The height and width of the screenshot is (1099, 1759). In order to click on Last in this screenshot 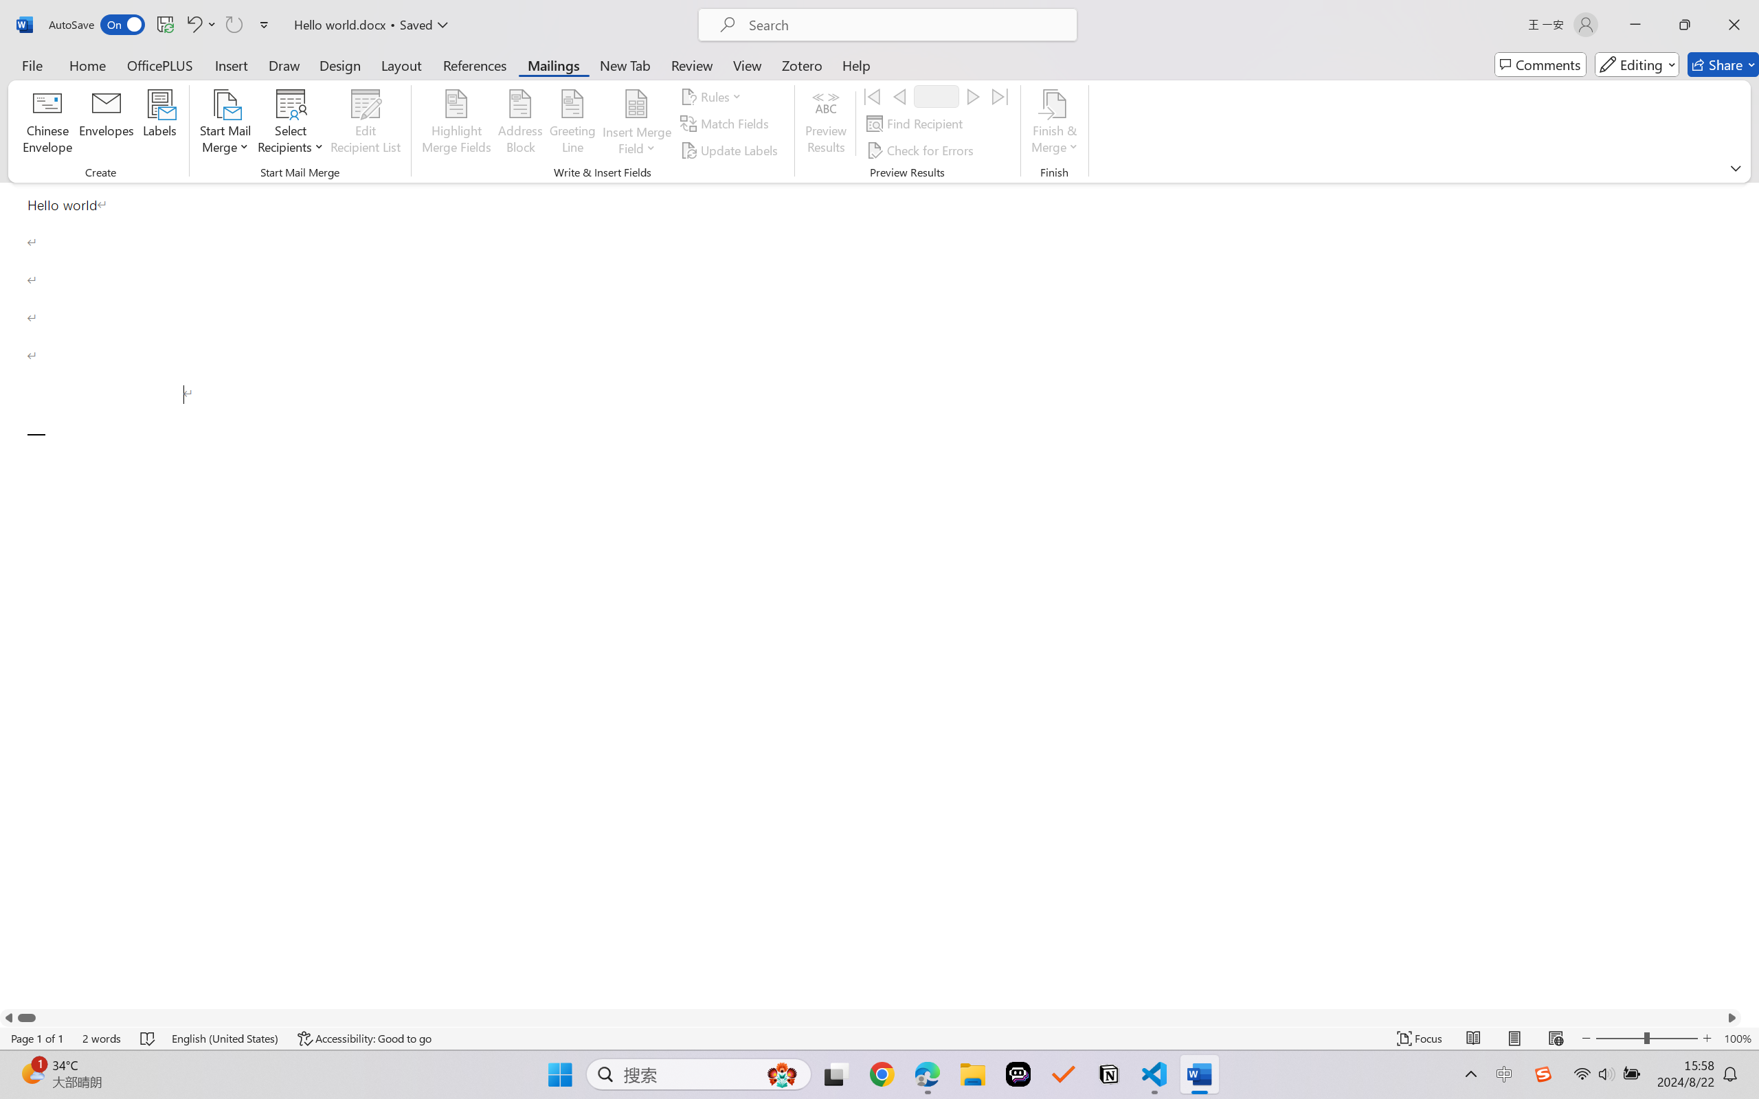, I will do `click(1000, 96)`.